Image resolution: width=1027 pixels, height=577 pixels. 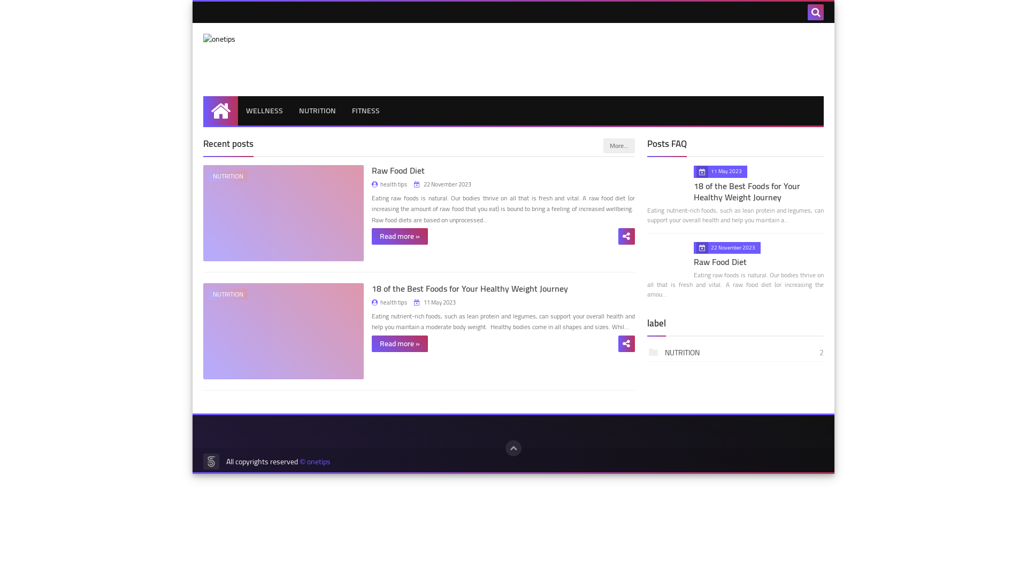 I want to click on health tips, so click(x=389, y=302).